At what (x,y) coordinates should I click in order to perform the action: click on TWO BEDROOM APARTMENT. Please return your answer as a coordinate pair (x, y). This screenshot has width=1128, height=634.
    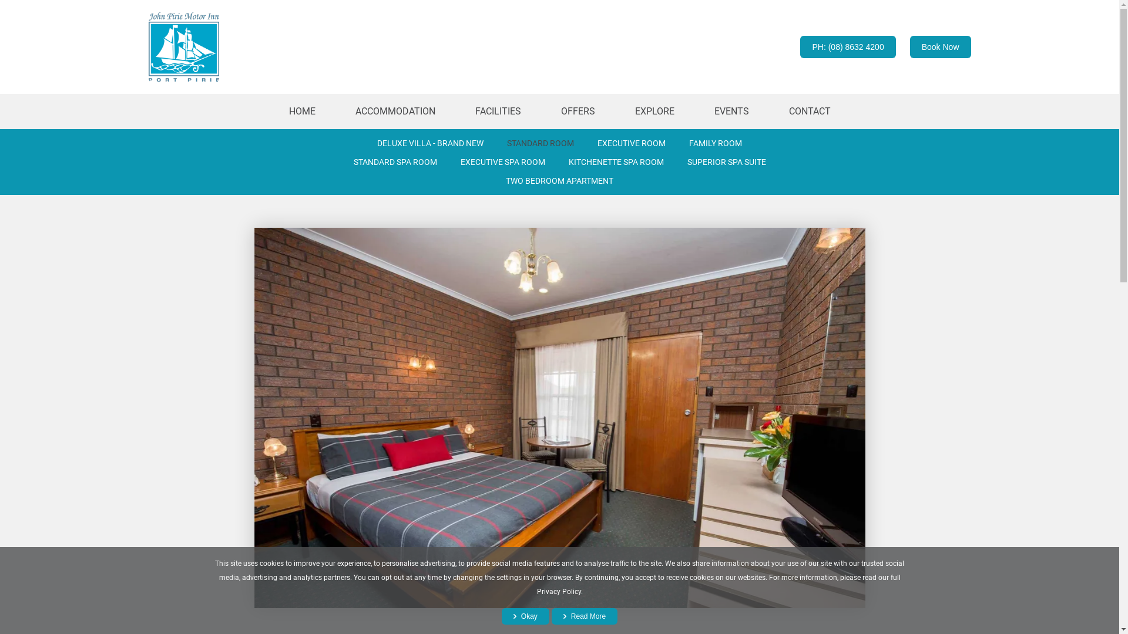
    Looking at the image, I should click on (559, 181).